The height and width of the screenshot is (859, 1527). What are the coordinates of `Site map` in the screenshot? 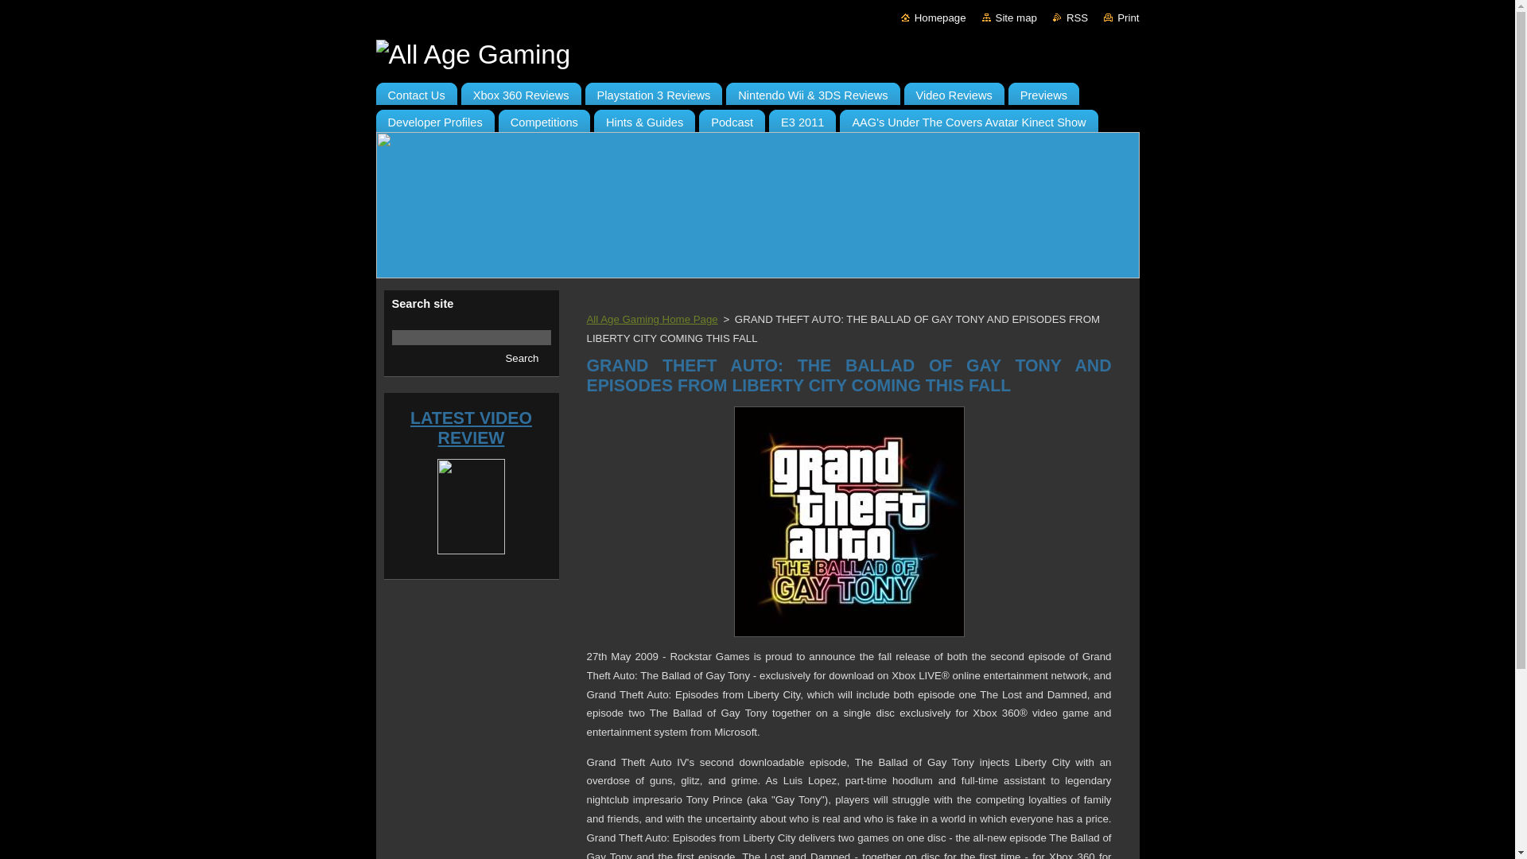 It's located at (1008, 17).